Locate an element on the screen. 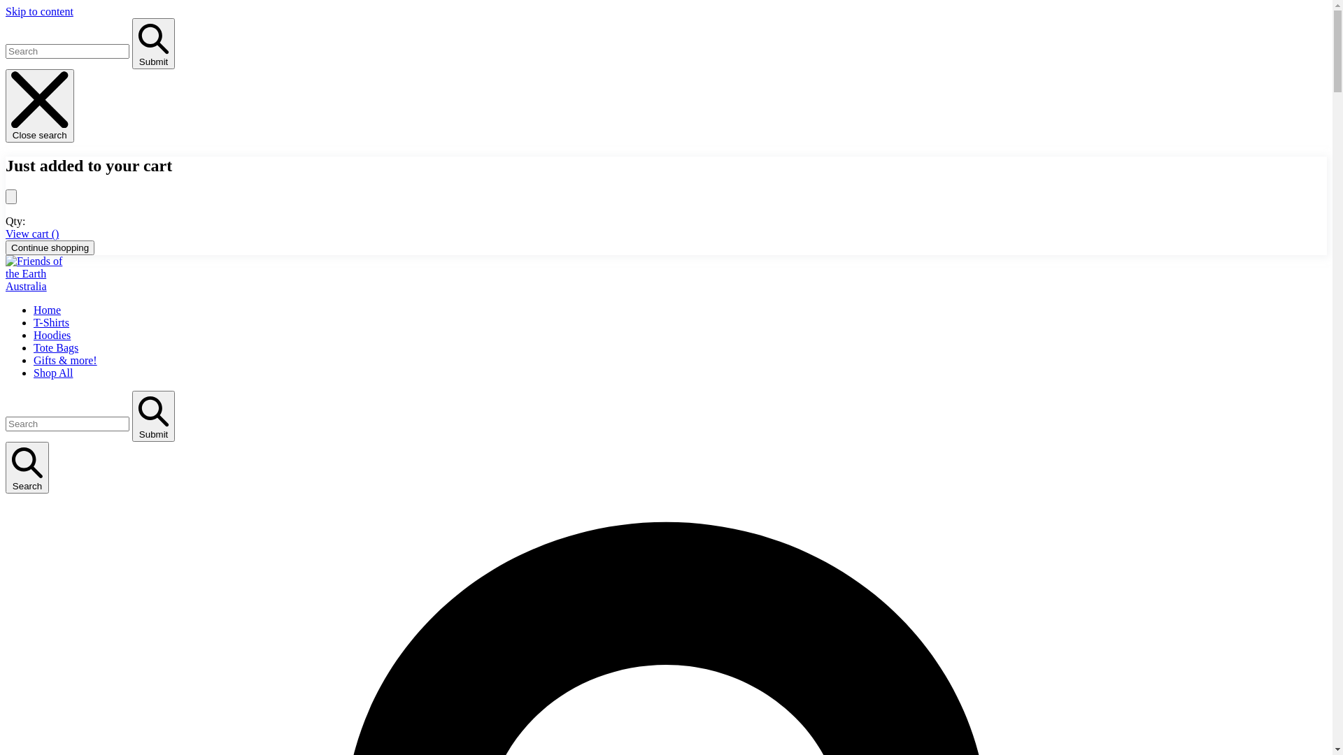 Image resolution: width=1343 pixels, height=755 pixels. Submit is located at coordinates (154, 43).